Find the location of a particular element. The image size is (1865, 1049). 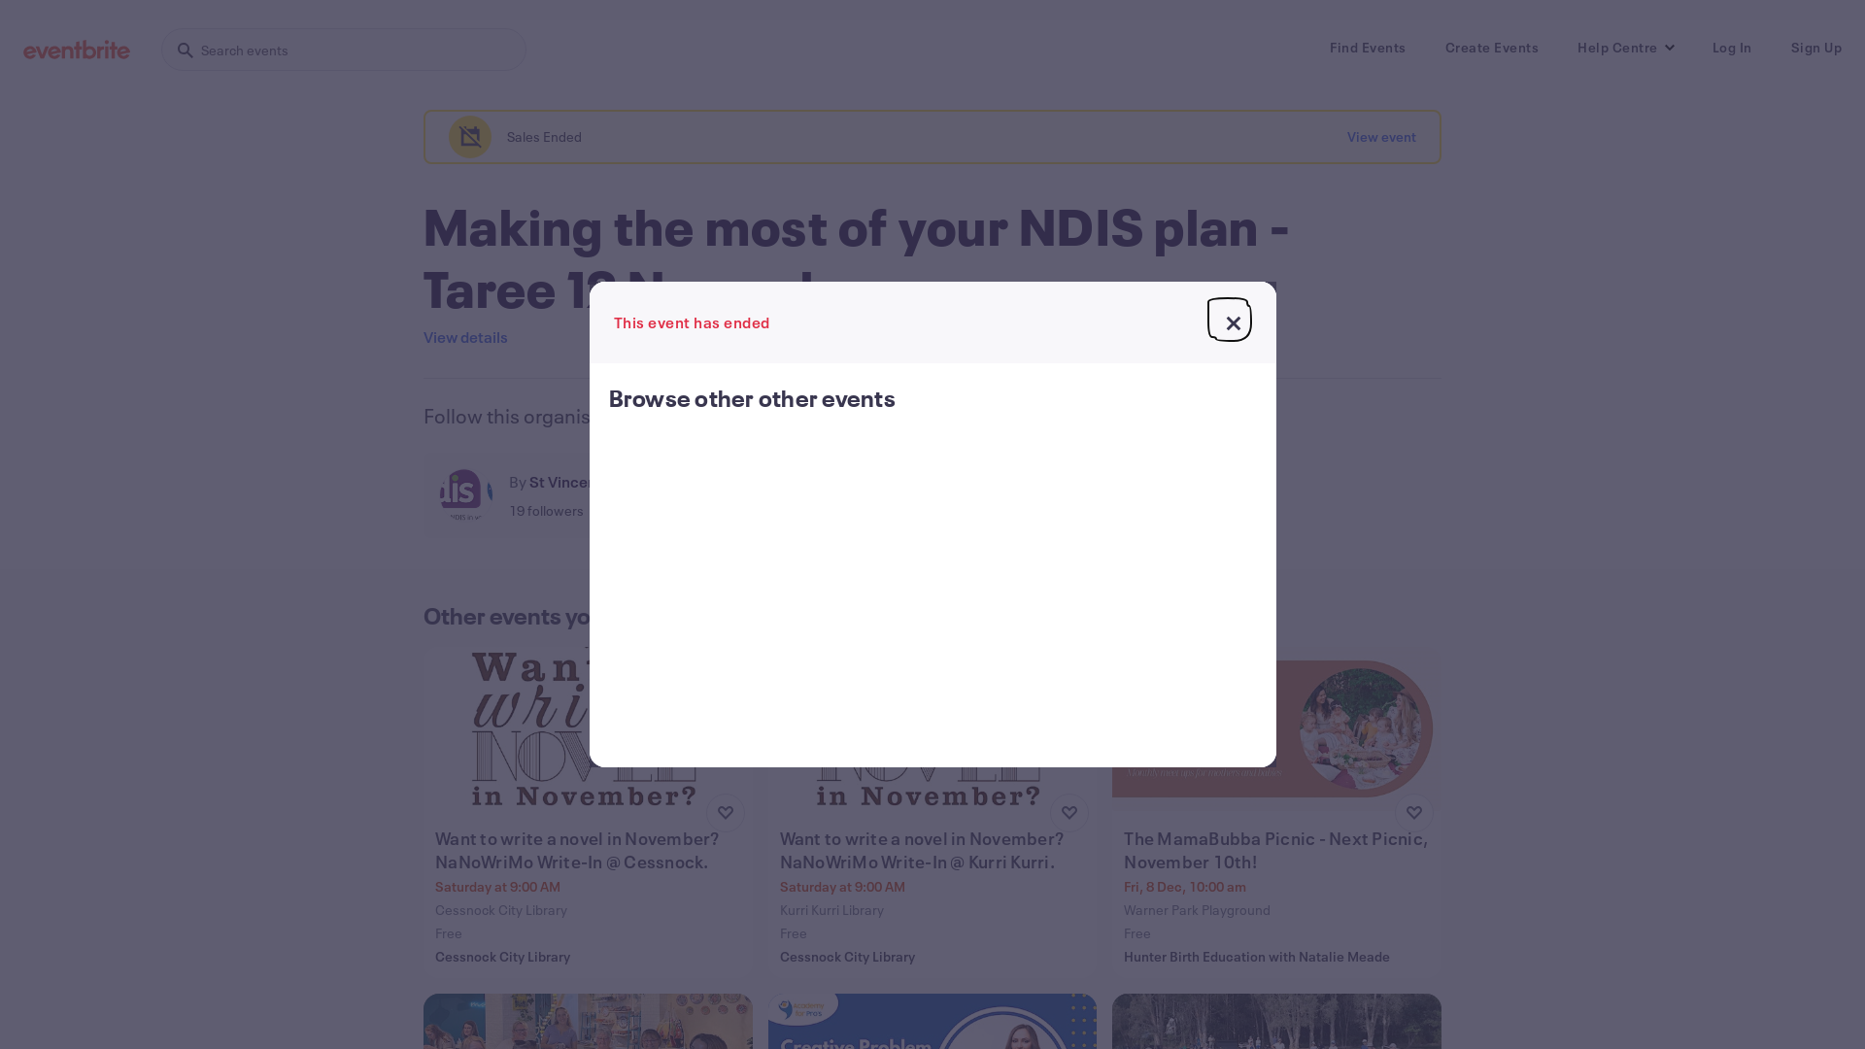

Create Events is located at coordinates (1492, 48).